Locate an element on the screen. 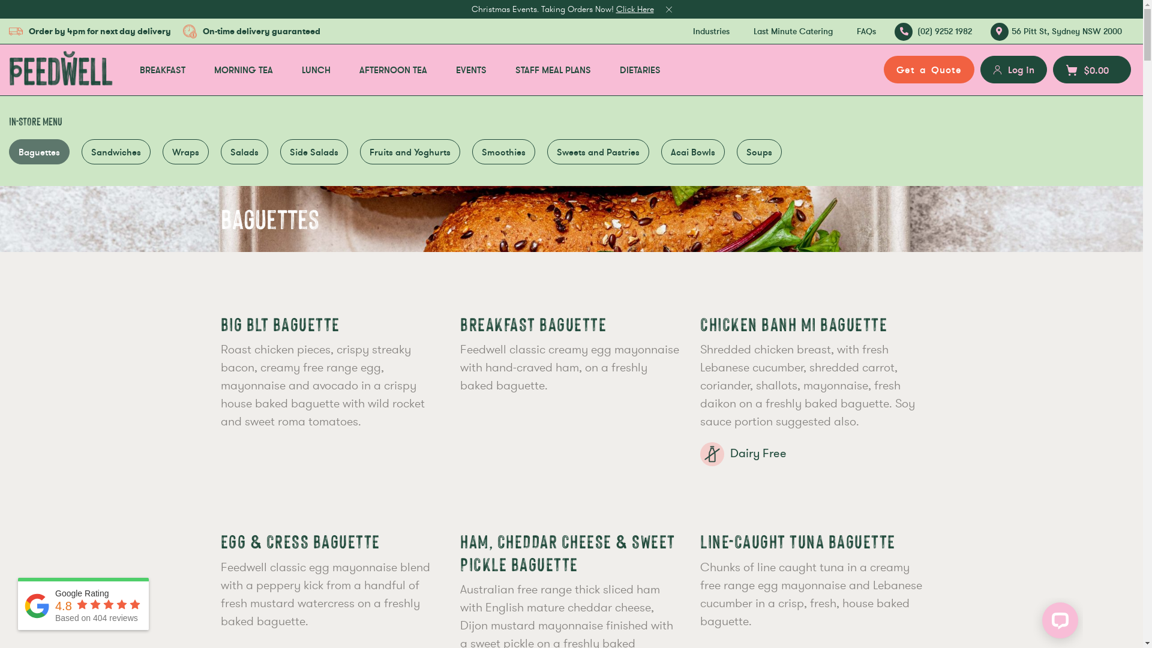  FAQs is located at coordinates (866, 31).